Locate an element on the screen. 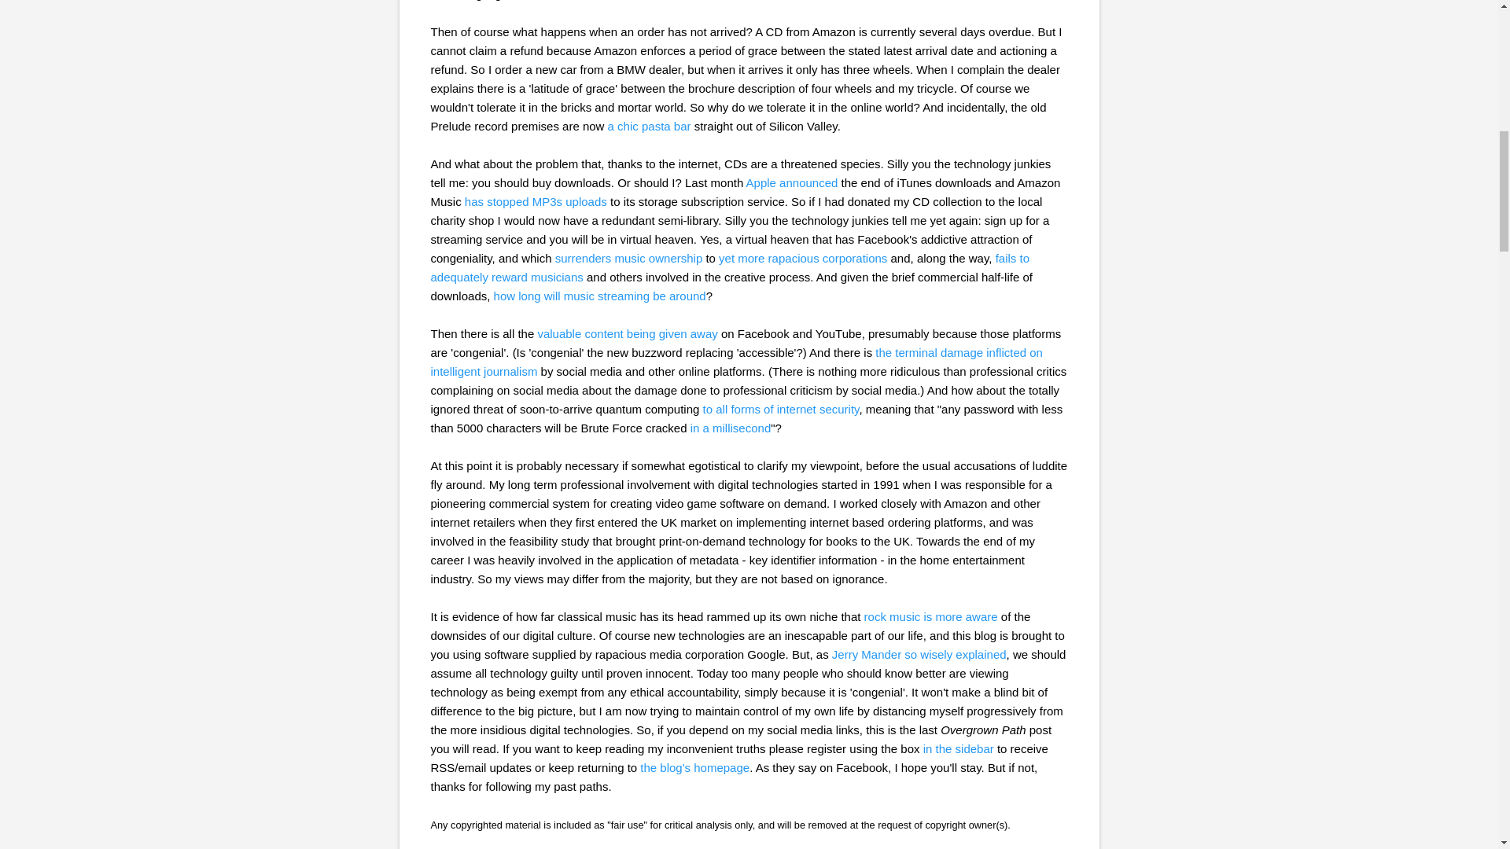 This screenshot has height=849, width=1510. a chic pasta bar is located at coordinates (650, 126).